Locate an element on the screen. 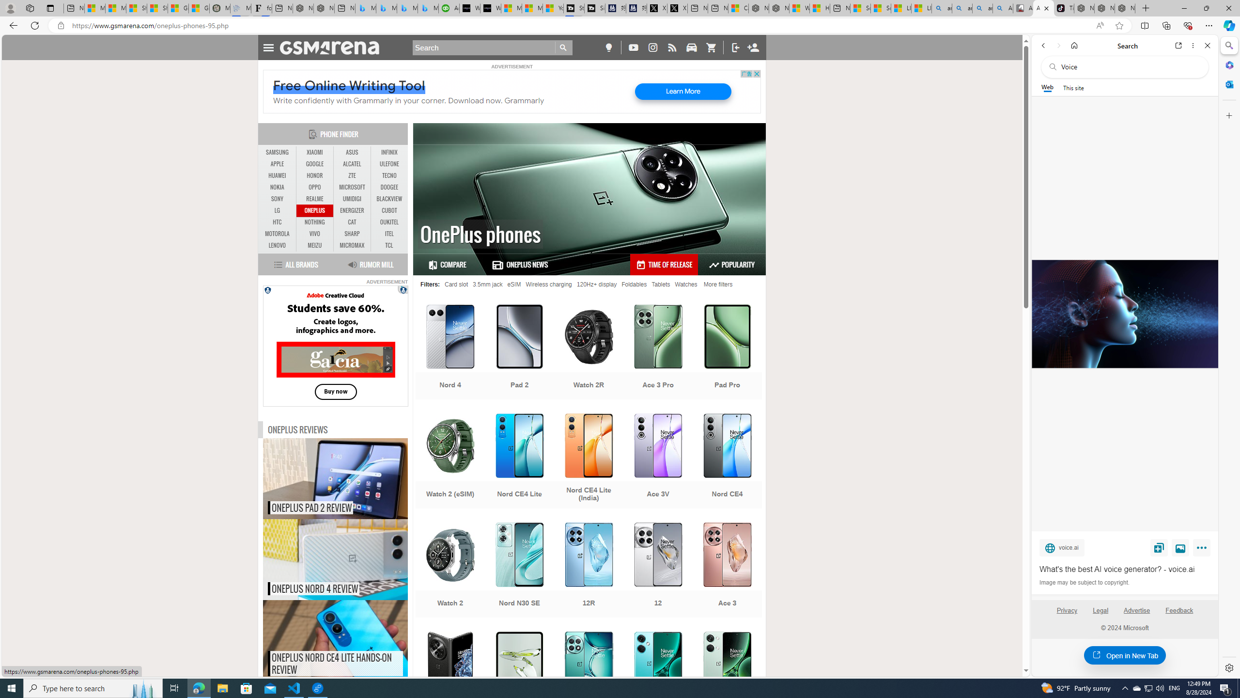  UMIDIGI is located at coordinates (352, 199).